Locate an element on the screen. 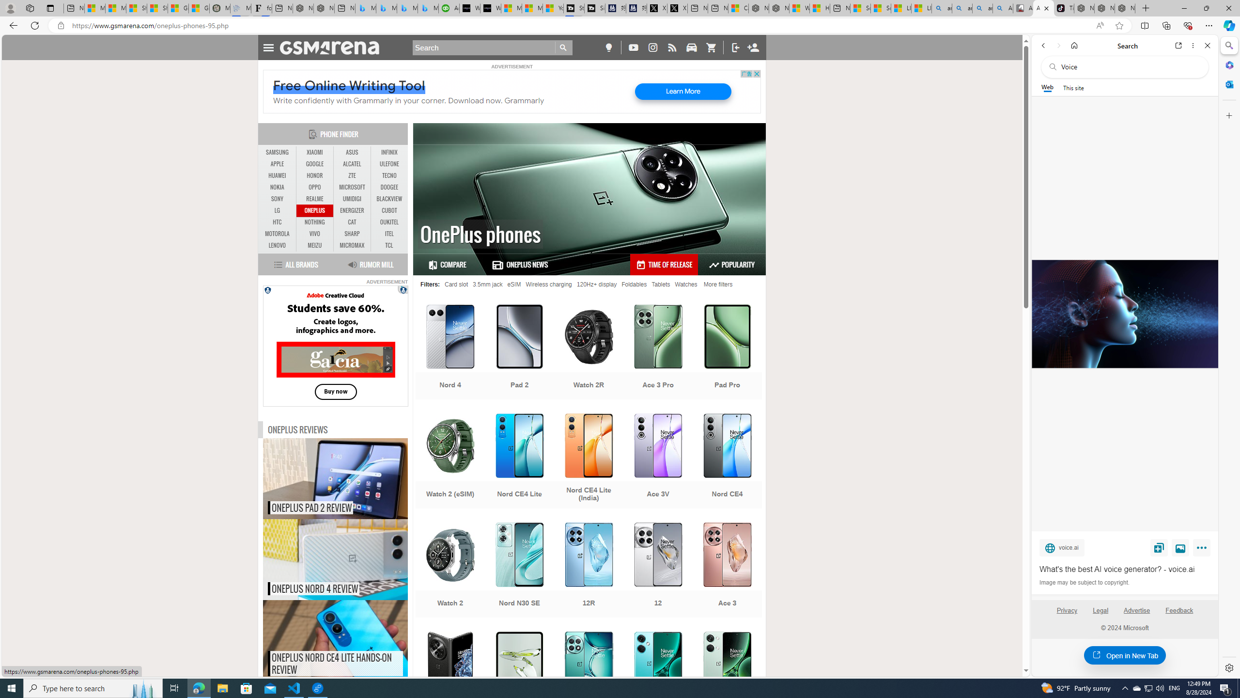  UMIDIGI is located at coordinates (352, 199).